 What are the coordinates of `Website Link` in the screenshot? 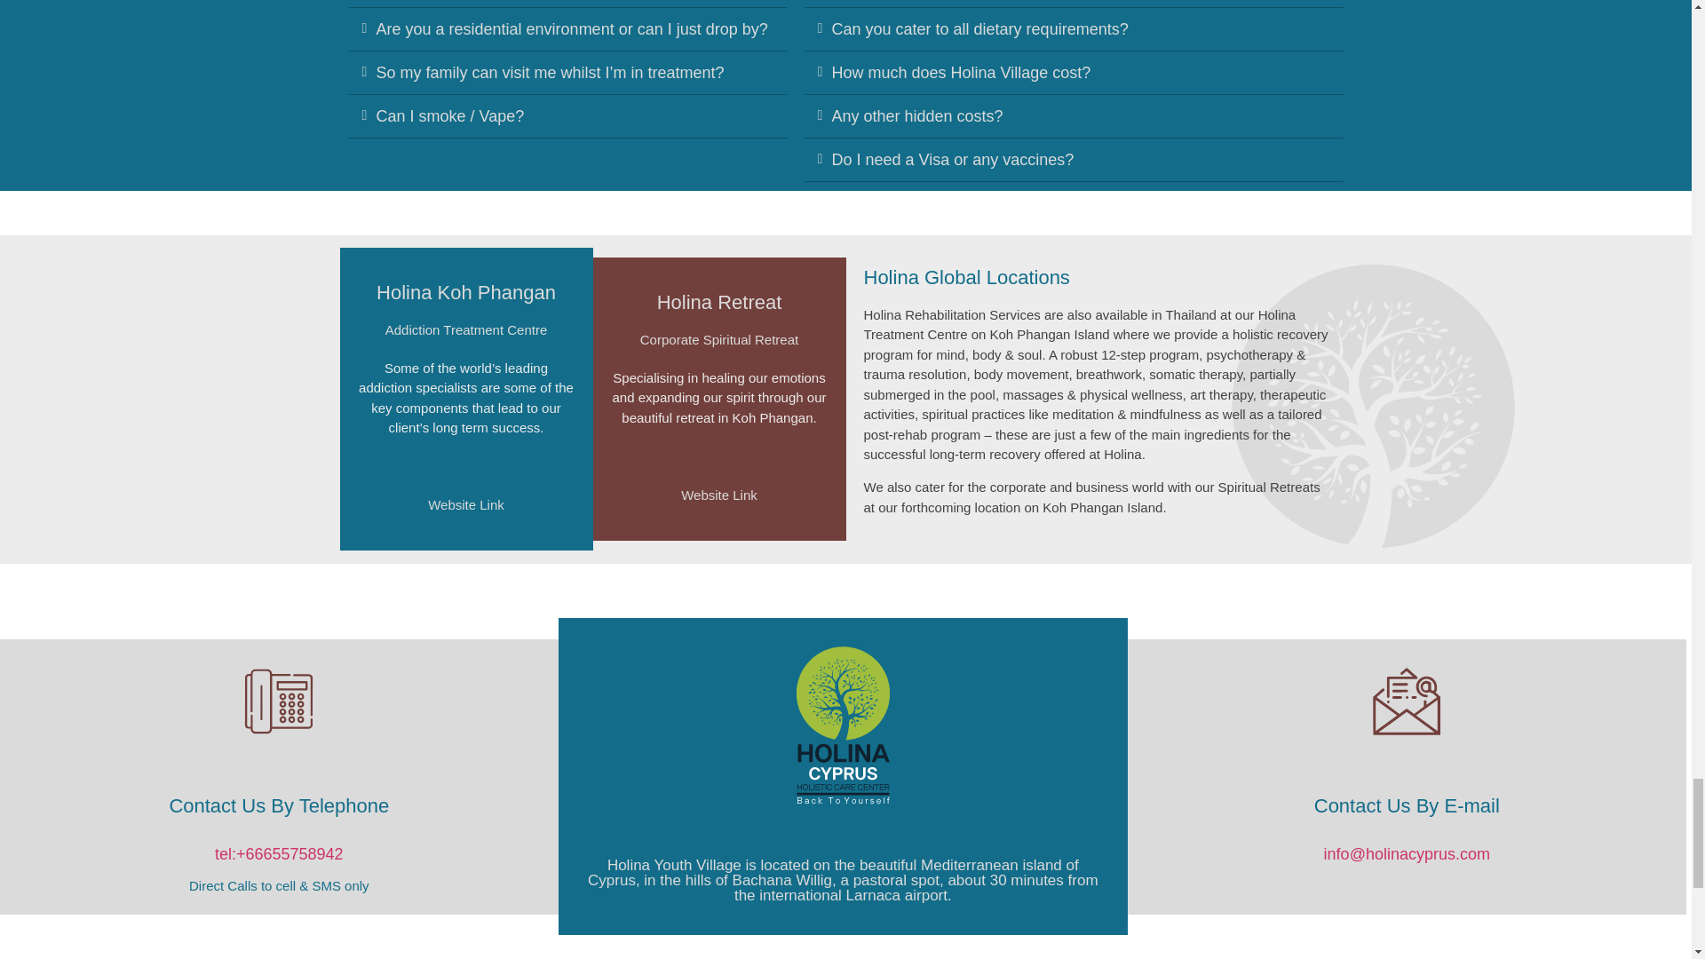 It's located at (718, 494).